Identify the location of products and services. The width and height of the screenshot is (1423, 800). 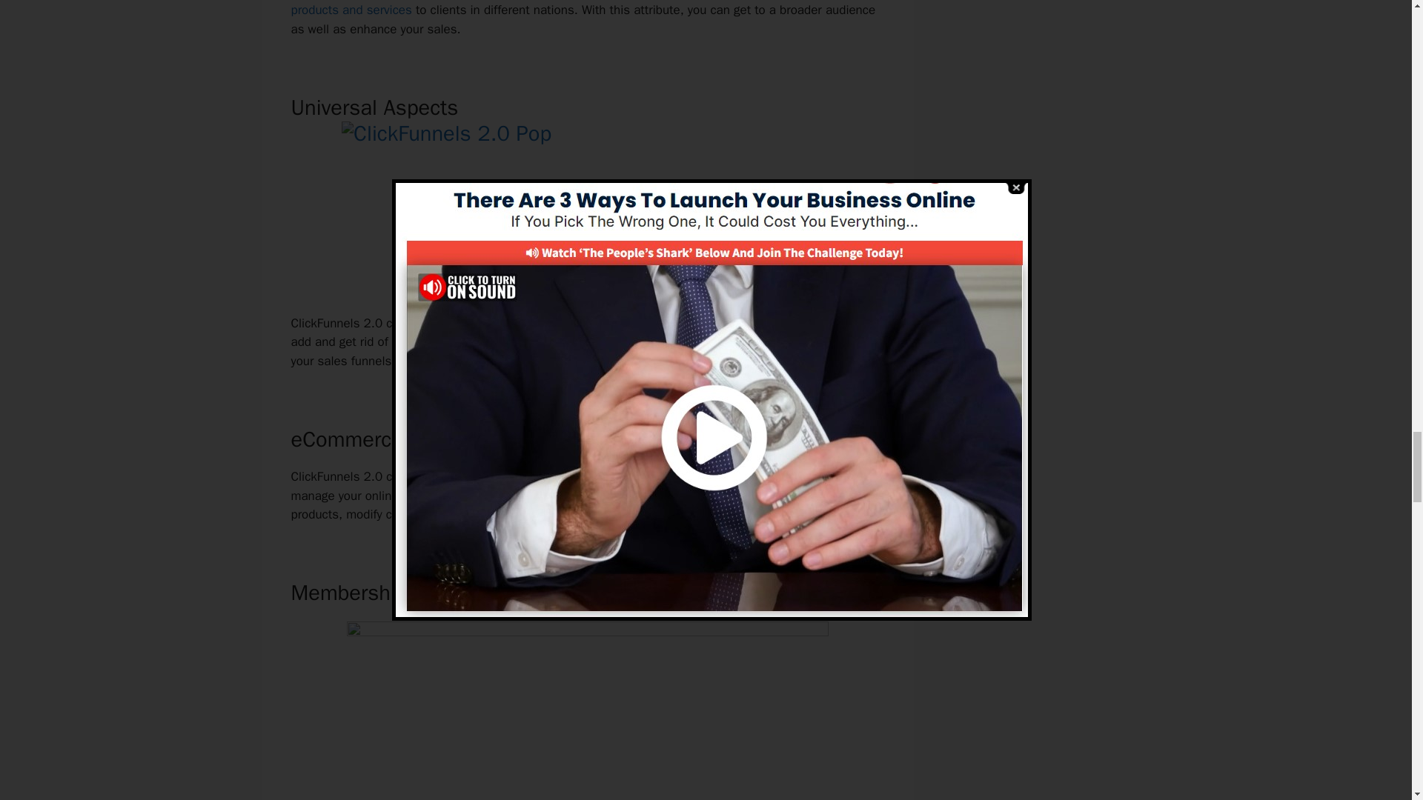
(350, 10).